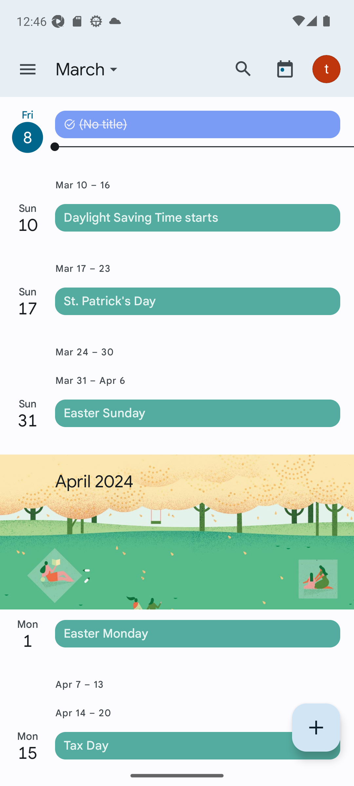 Image resolution: width=354 pixels, height=786 pixels. I want to click on Show Calendar List and Settings drawer, so click(28, 69).